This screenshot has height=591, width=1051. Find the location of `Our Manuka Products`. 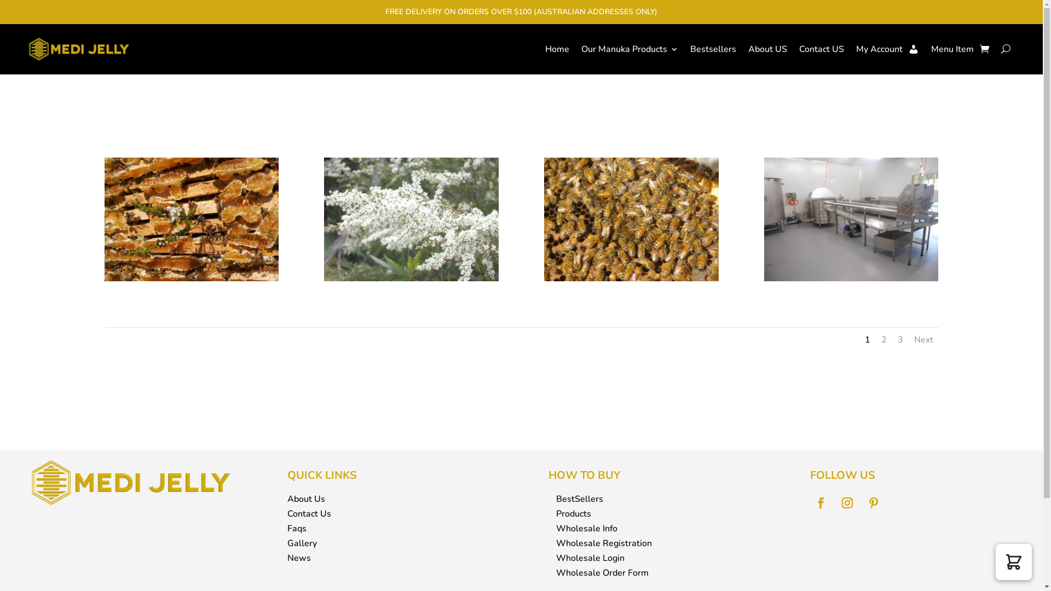

Our Manuka Products is located at coordinates (630, 49).